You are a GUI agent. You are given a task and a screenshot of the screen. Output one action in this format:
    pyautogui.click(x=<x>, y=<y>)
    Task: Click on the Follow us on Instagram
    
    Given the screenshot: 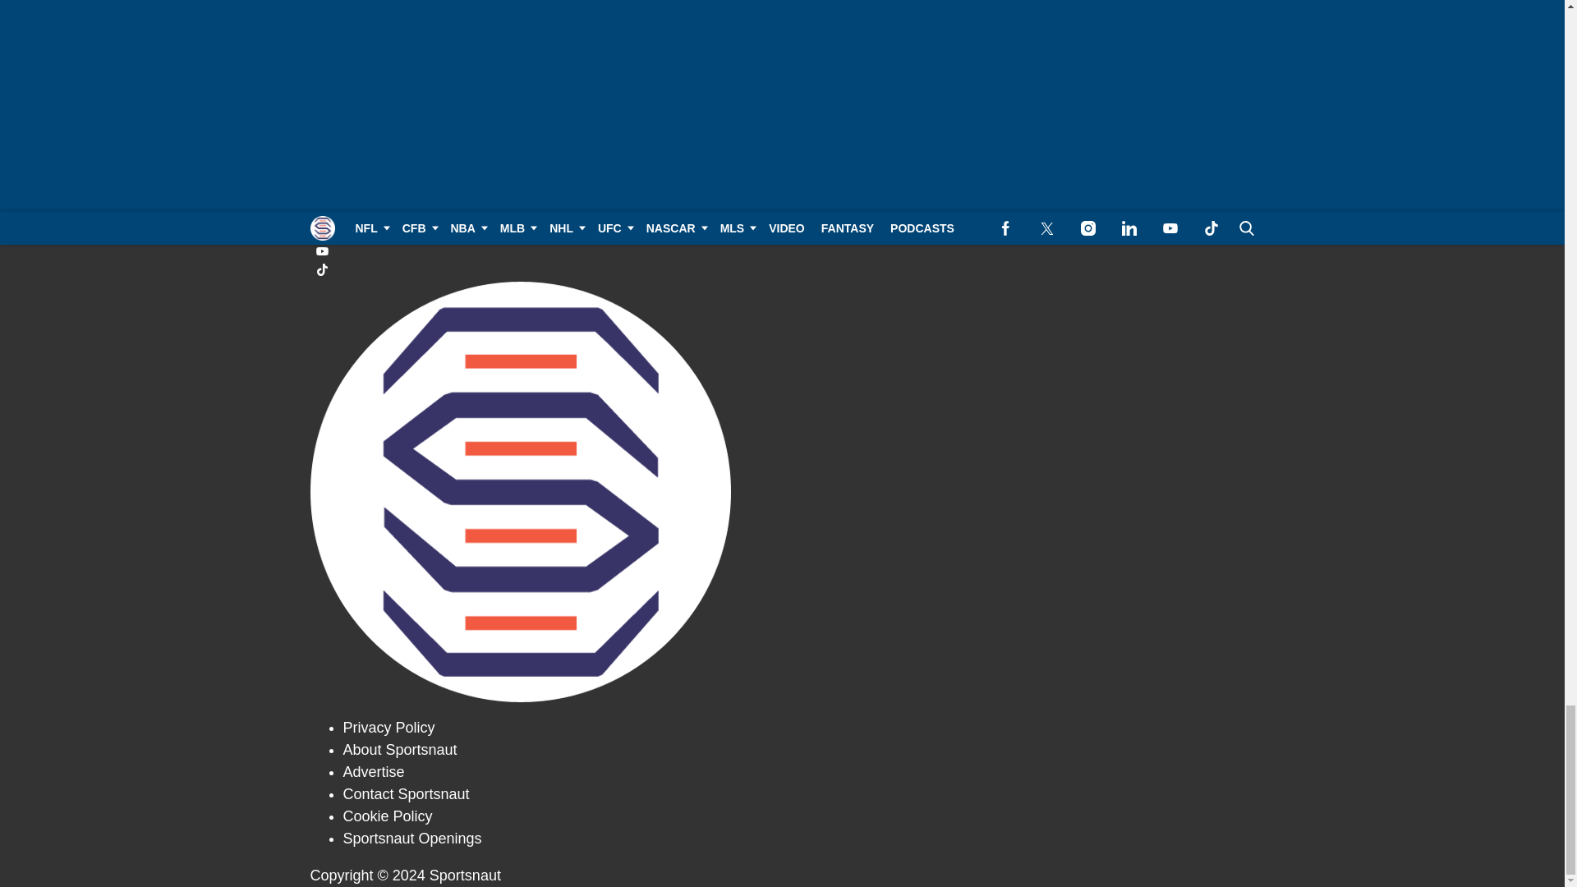 What is the action you would take?
    pyautogui.click(x=783, y=214)
    